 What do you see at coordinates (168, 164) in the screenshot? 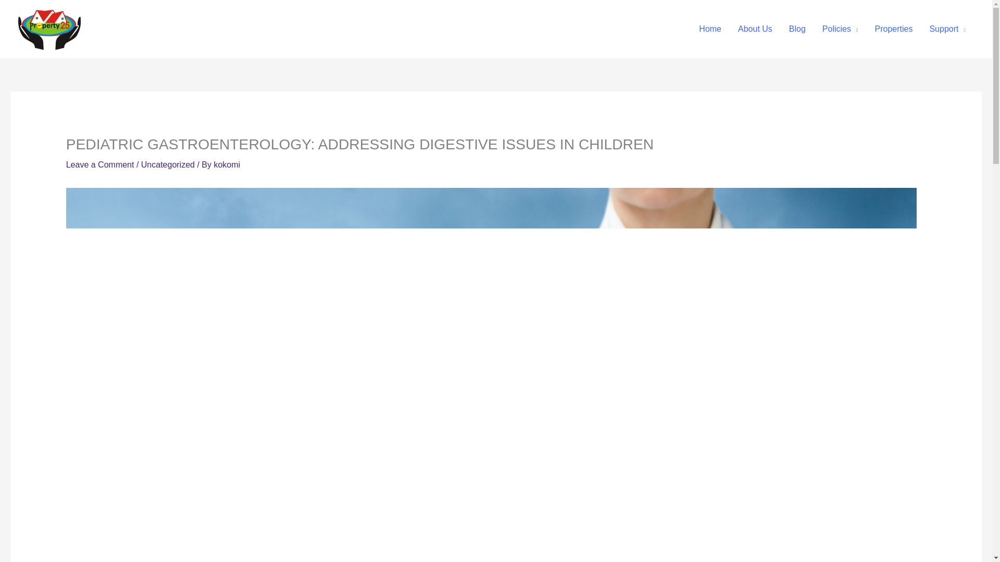
I see `Uncategorized` at bounding box center [168, 164].